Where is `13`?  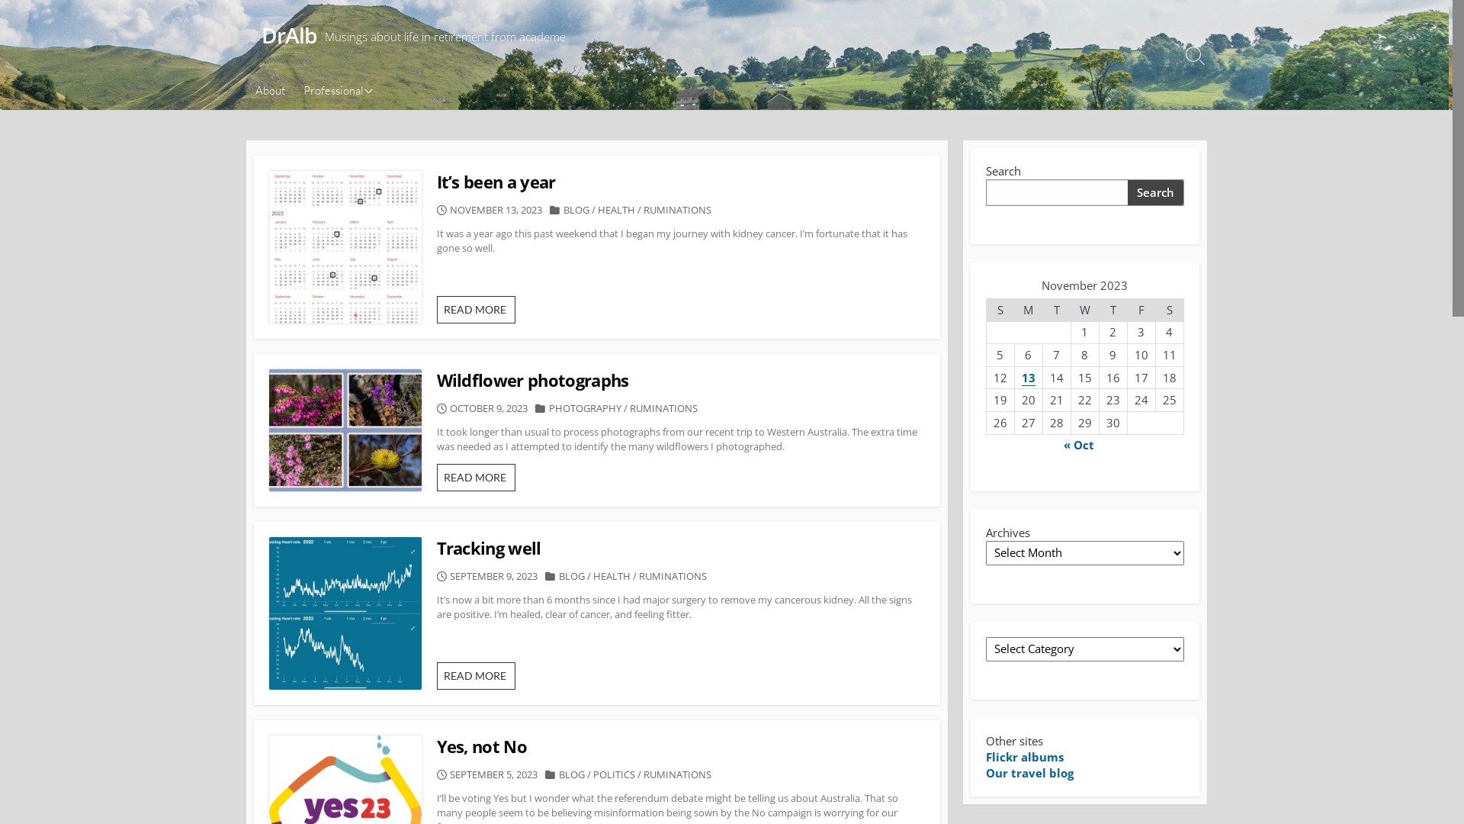
13 is located at coordinates (1029, 378).